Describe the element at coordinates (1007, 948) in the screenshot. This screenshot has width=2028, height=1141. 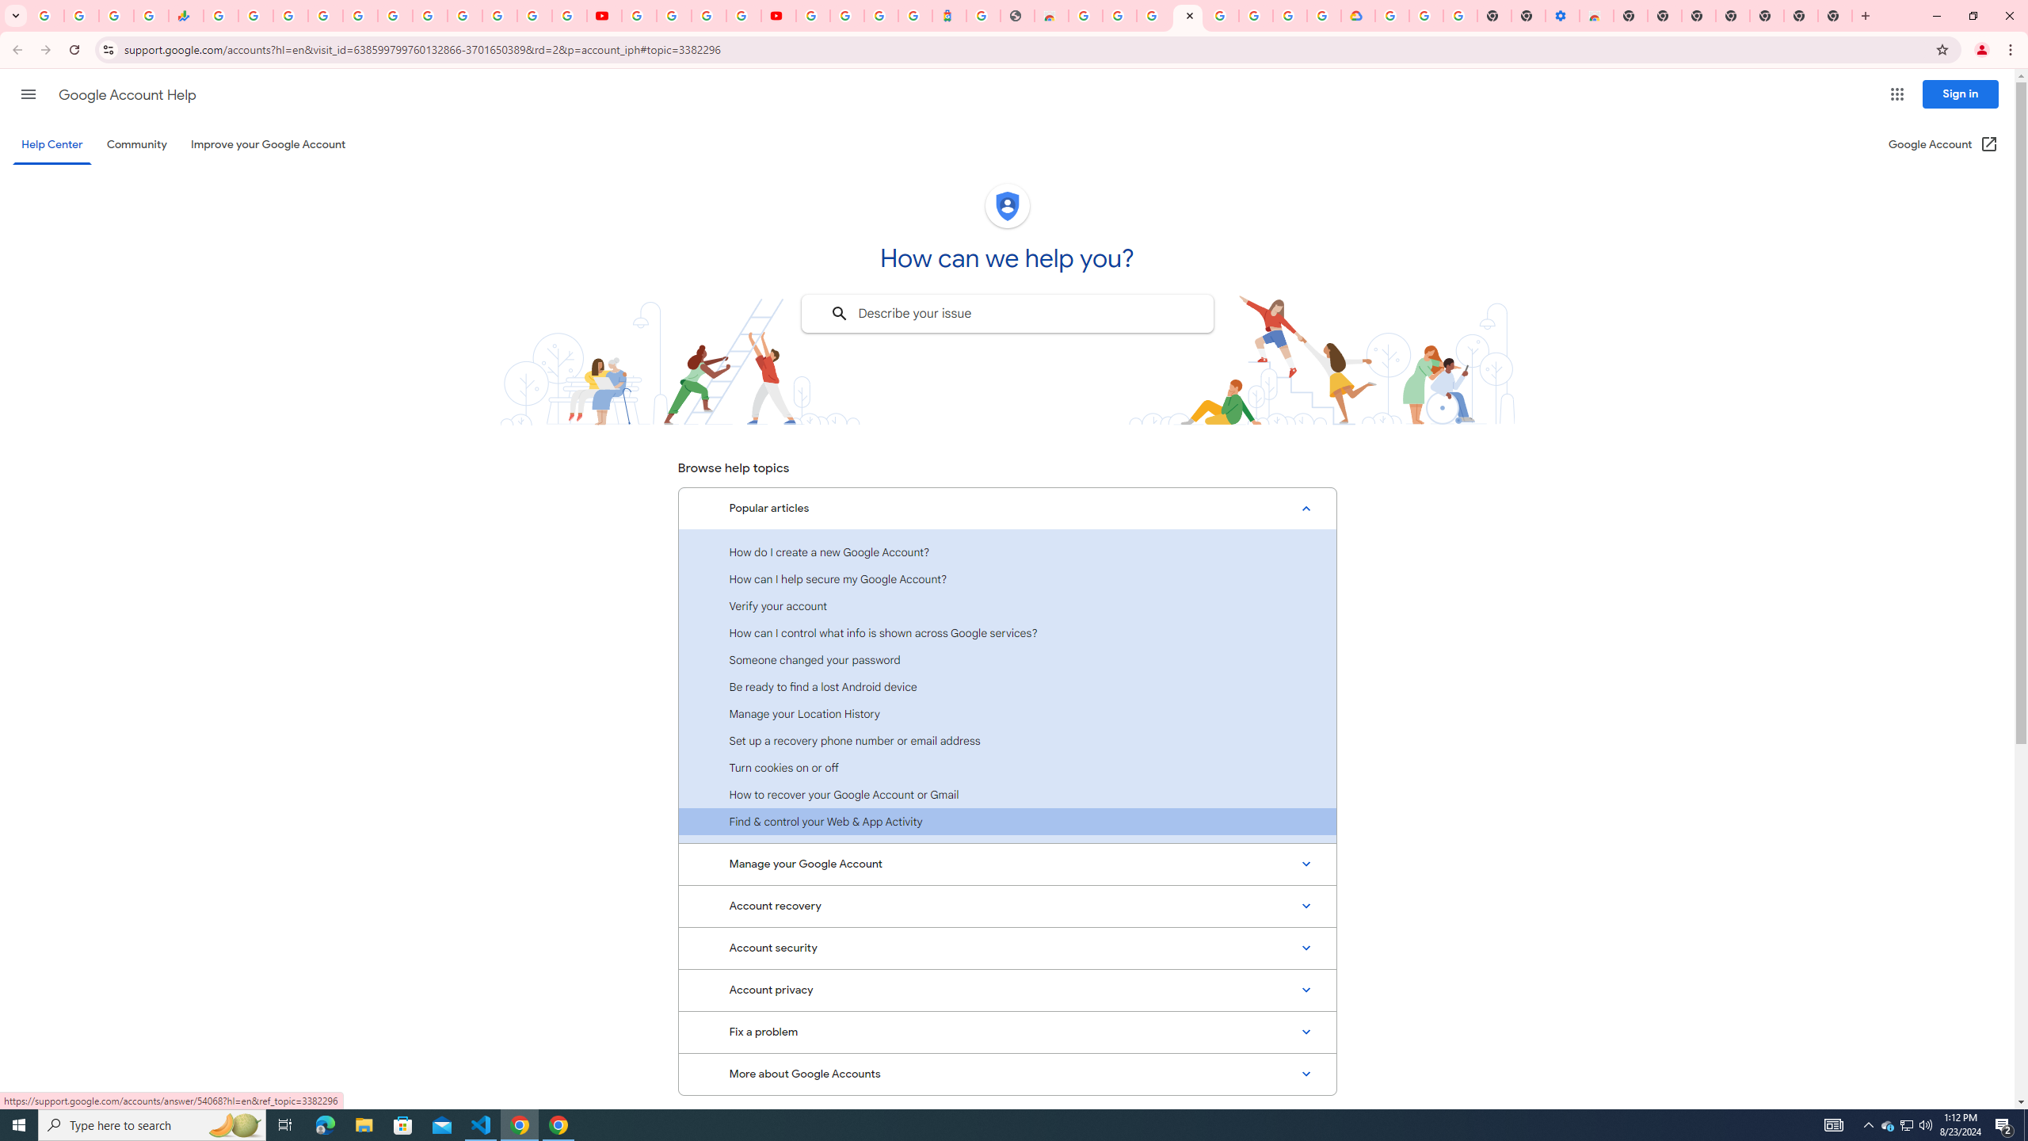
I see `Account security` at that location.